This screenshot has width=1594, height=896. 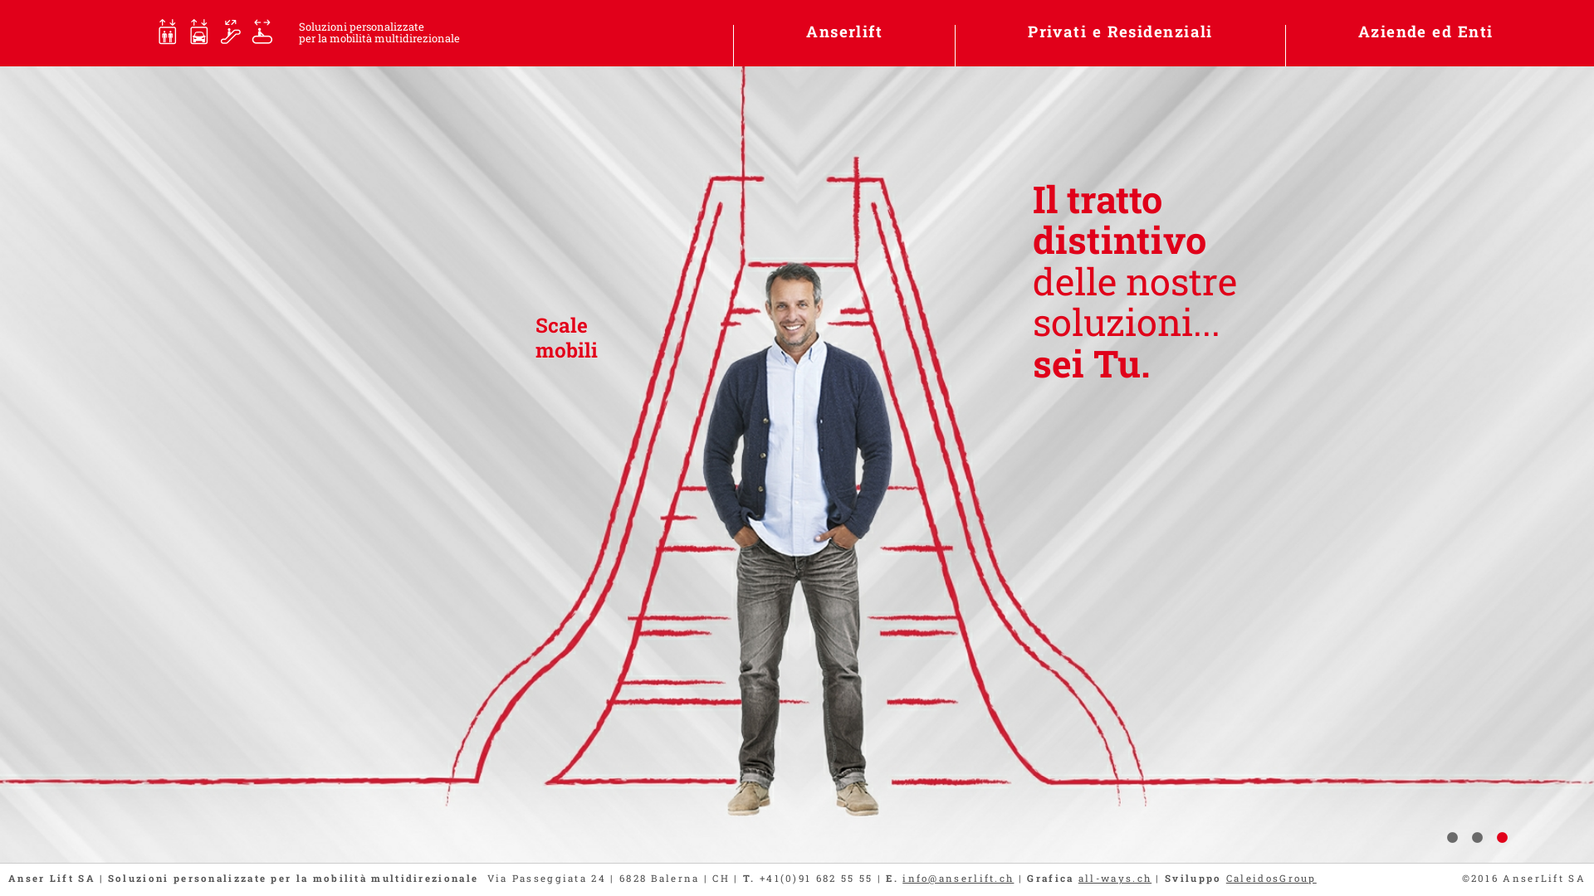 I want to click on CaleidosGroup, so click(x=1272, y=878).